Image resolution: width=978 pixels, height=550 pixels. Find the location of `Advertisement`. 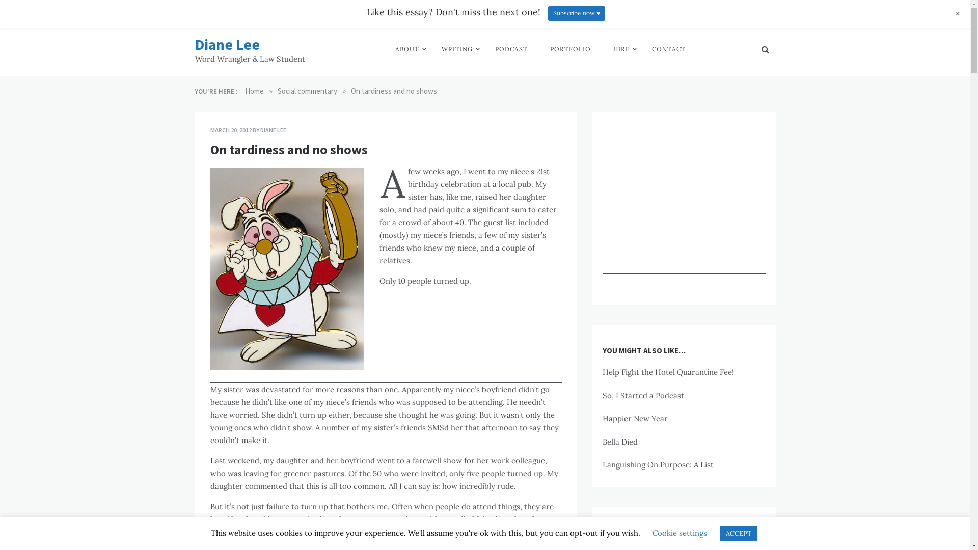

Advertisement is located at coordinates (386, 422).